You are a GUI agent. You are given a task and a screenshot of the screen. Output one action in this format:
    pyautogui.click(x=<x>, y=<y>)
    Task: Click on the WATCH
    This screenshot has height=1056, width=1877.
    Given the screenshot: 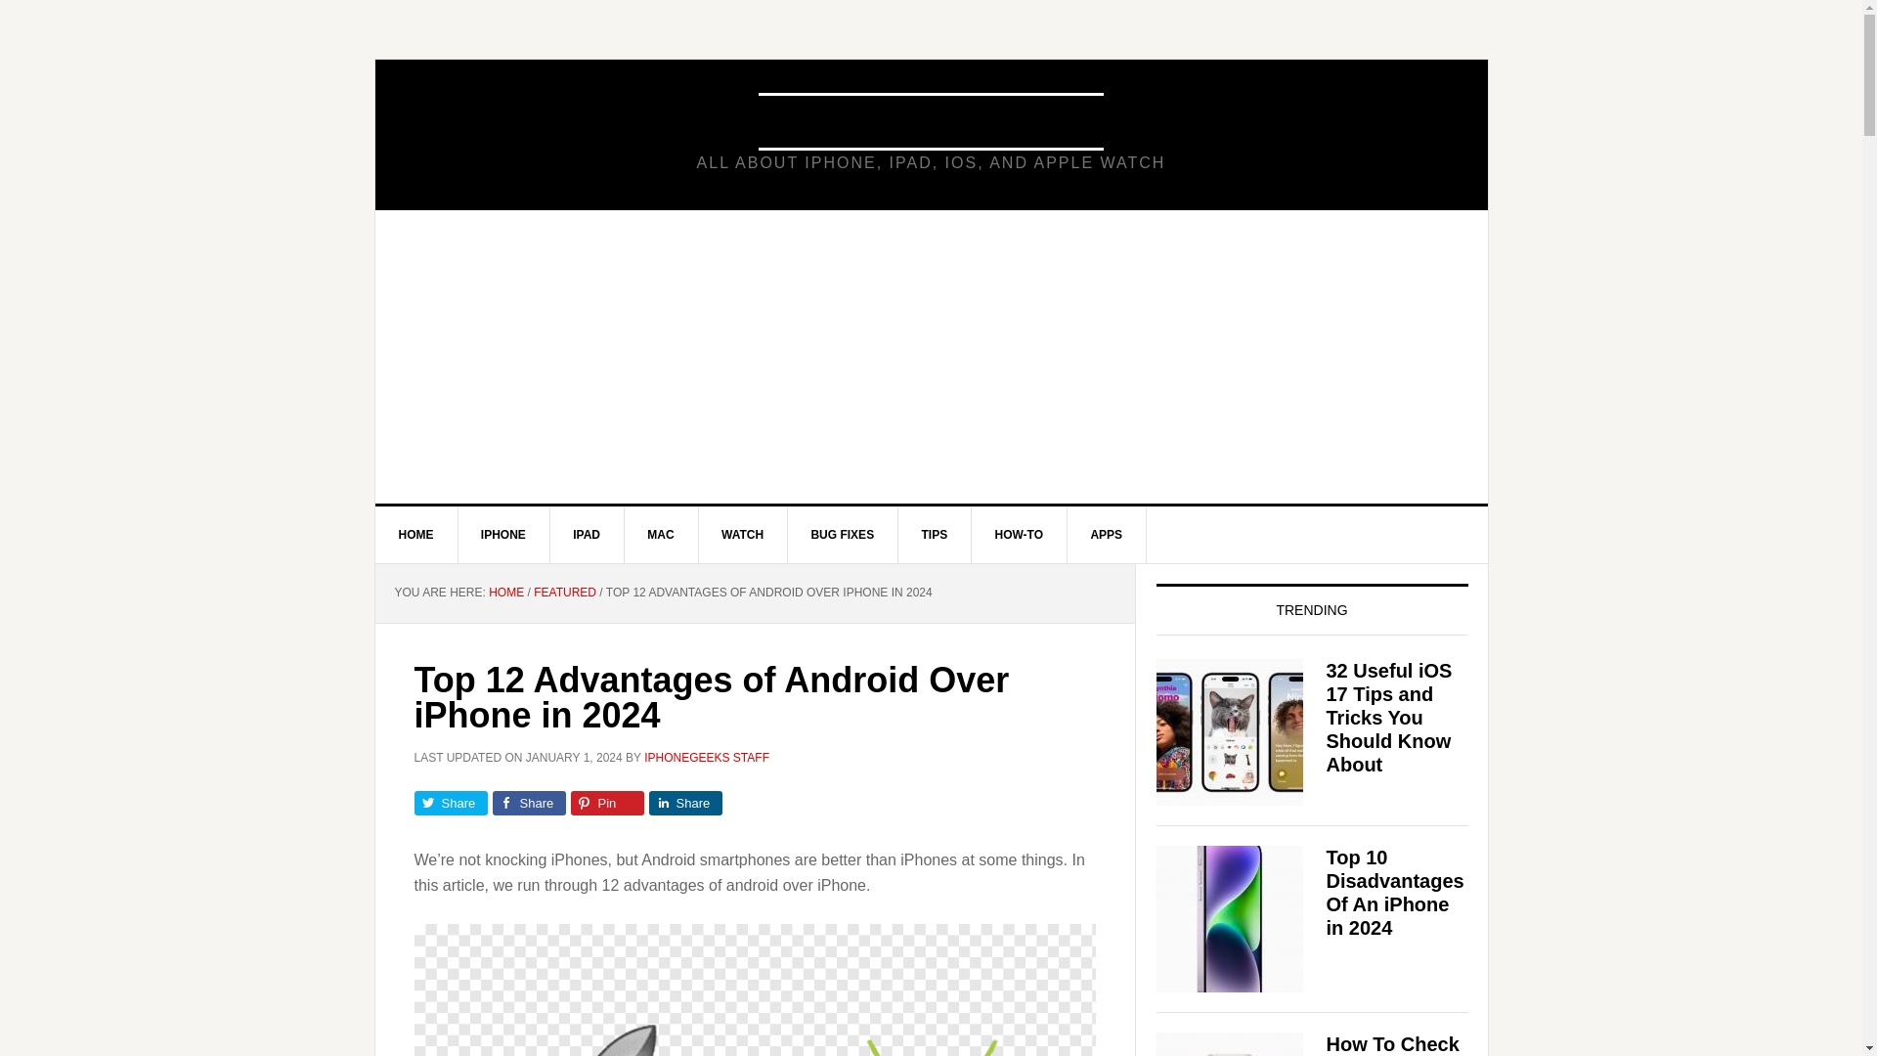 What is the action you would take?
    pyautogui.click(x=743, y=534)
    